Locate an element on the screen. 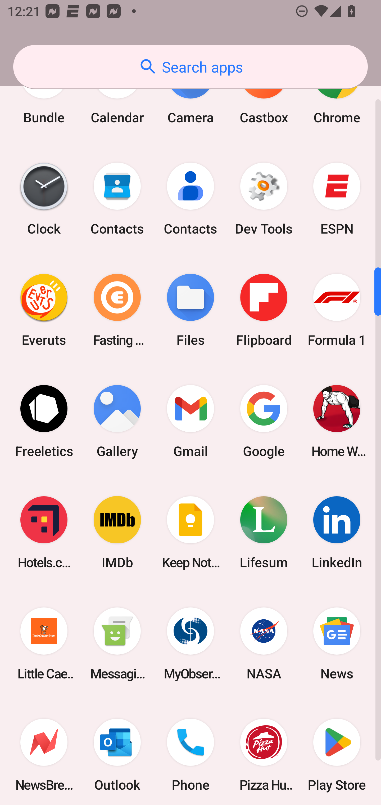 This screenshot has width=381, height=805. Home Workout is located at coordinates (337, 421).